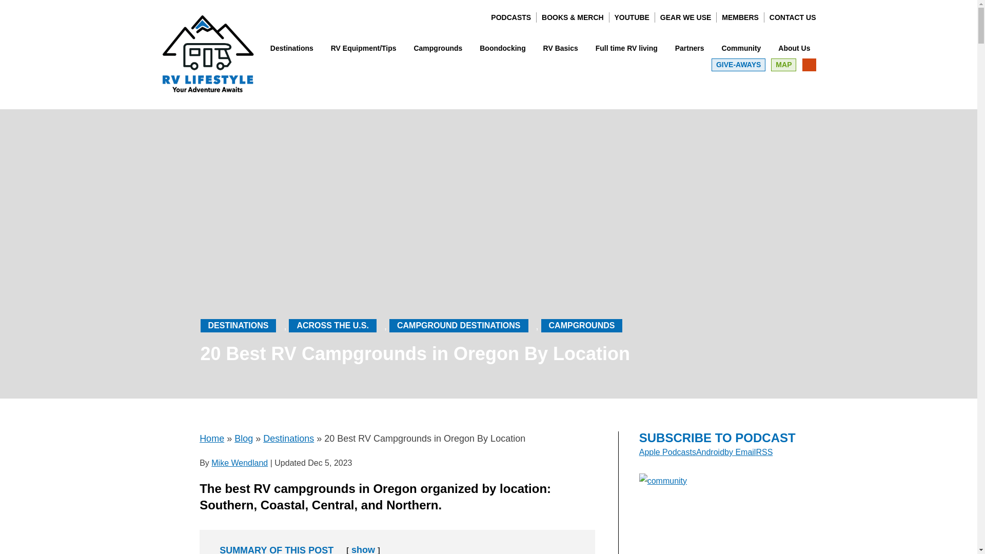  What do you see at coordinates (632, 17) in the screenshot?
I see `YOUTUBE` at bounding box center [632, 17].